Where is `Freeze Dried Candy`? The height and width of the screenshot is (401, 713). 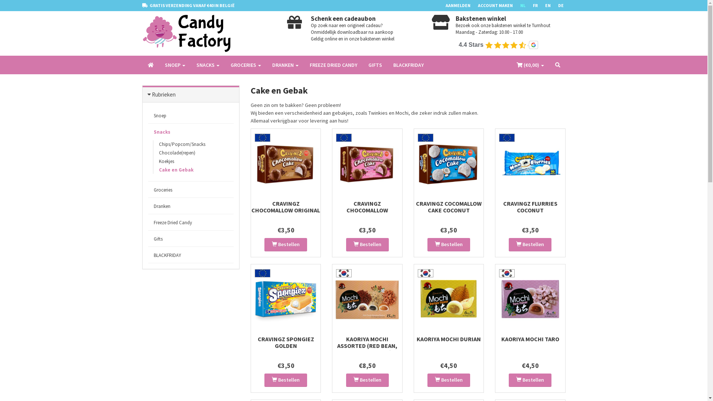
Freeze Dried Candy is located at coordinates (191, 223).